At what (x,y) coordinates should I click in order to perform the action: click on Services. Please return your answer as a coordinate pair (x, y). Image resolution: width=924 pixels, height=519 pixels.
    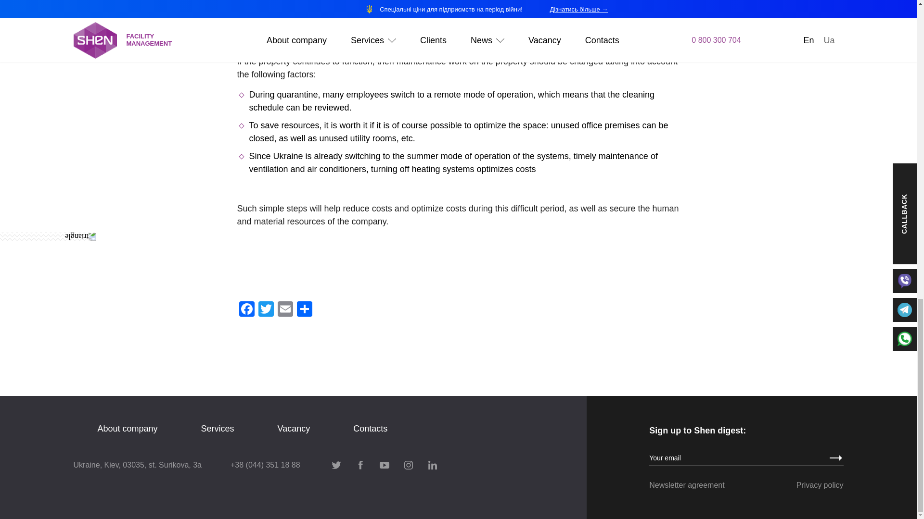
    Looking at the image, I should click on (218, 429).